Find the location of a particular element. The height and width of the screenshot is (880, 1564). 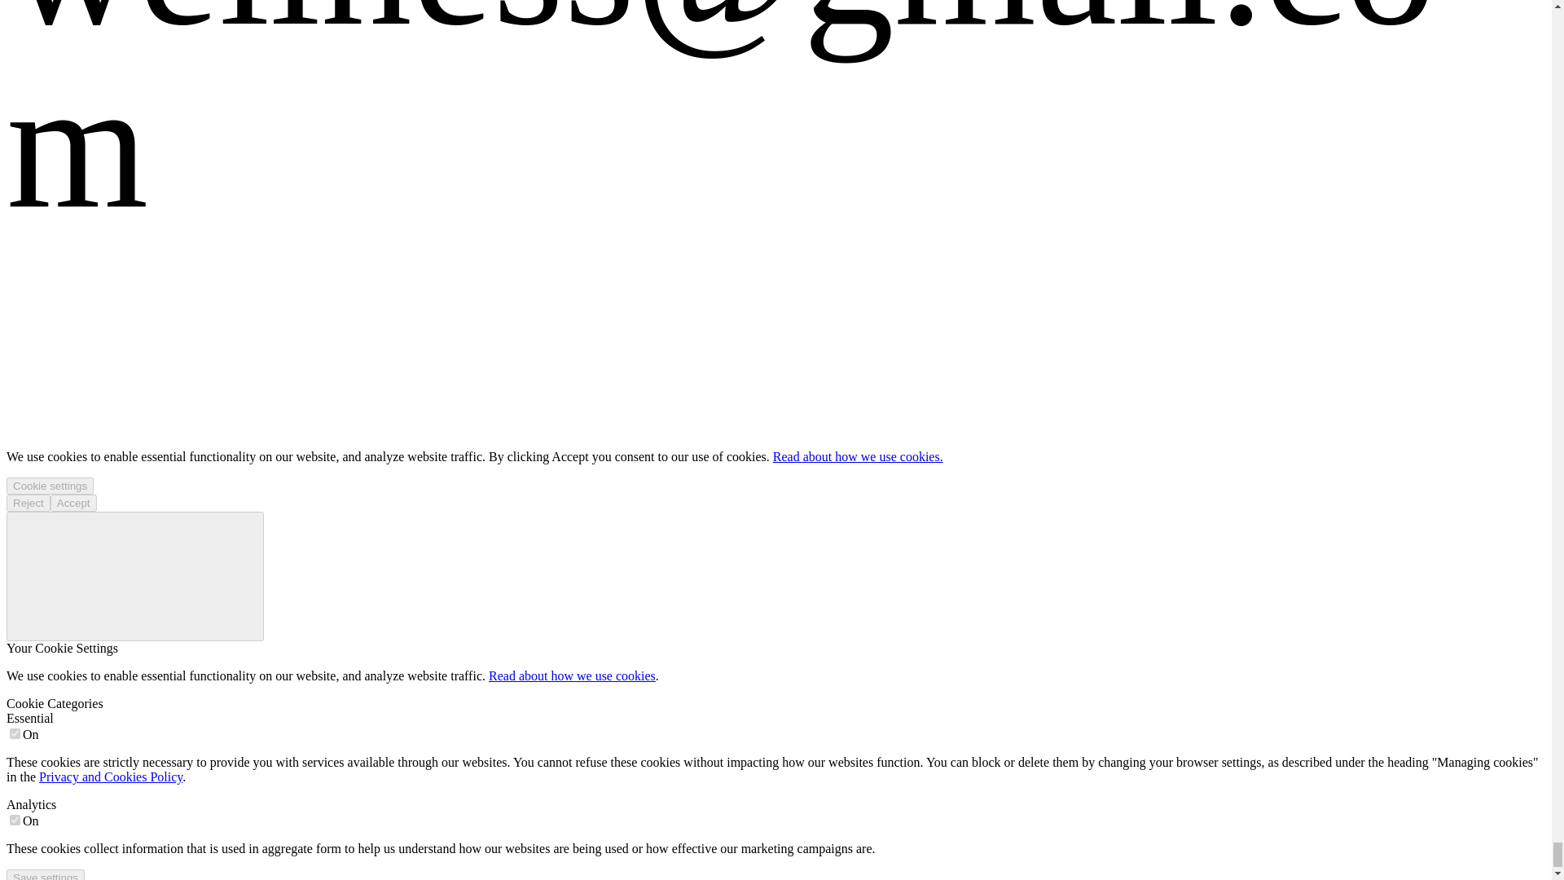

on is located at coordinates (15, 820).